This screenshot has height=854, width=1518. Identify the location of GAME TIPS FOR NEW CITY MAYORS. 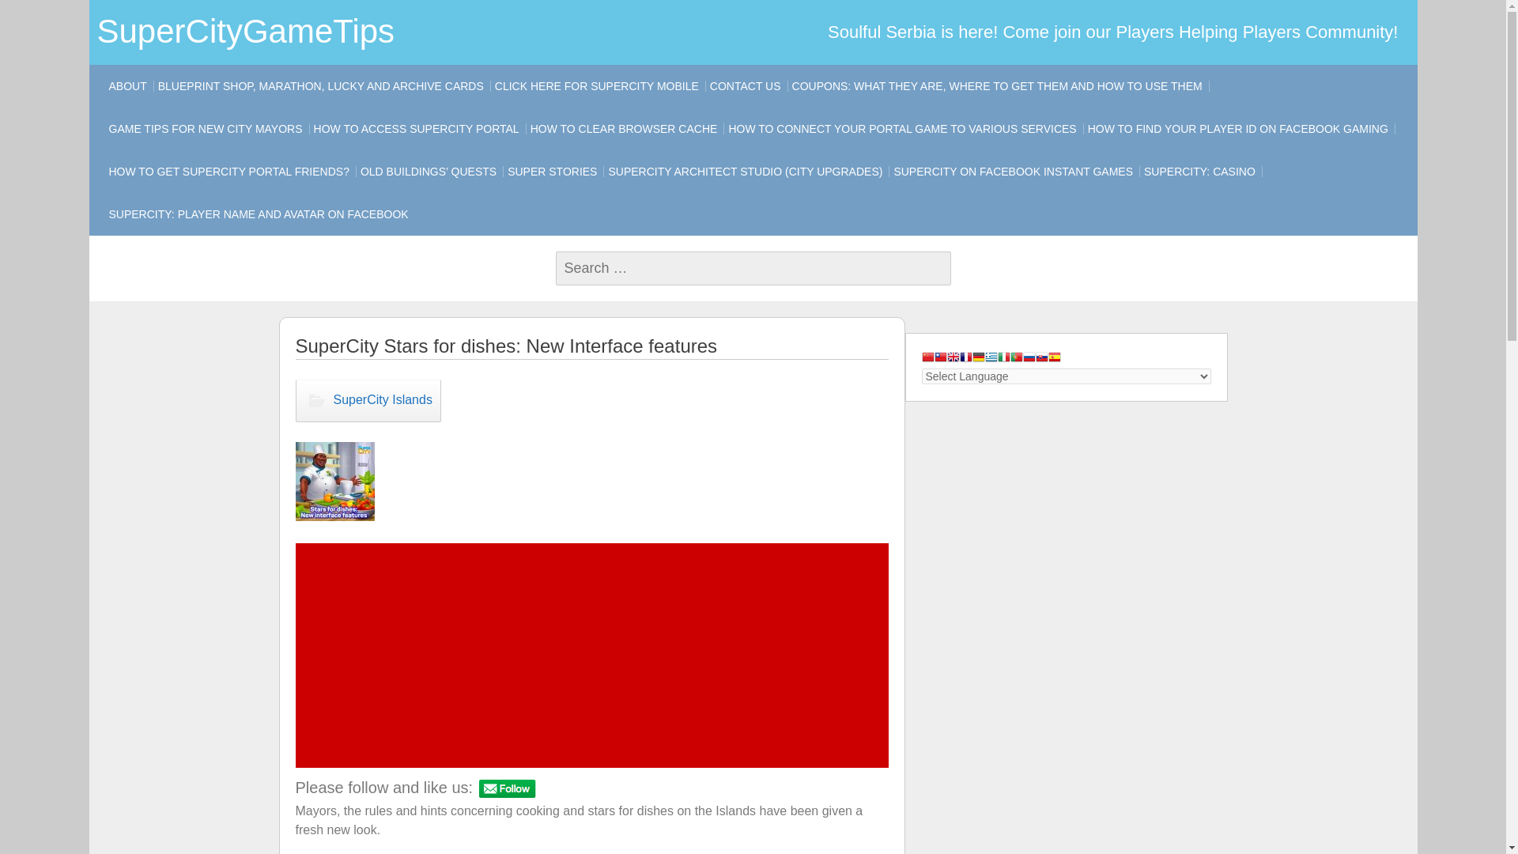
(206, 129).